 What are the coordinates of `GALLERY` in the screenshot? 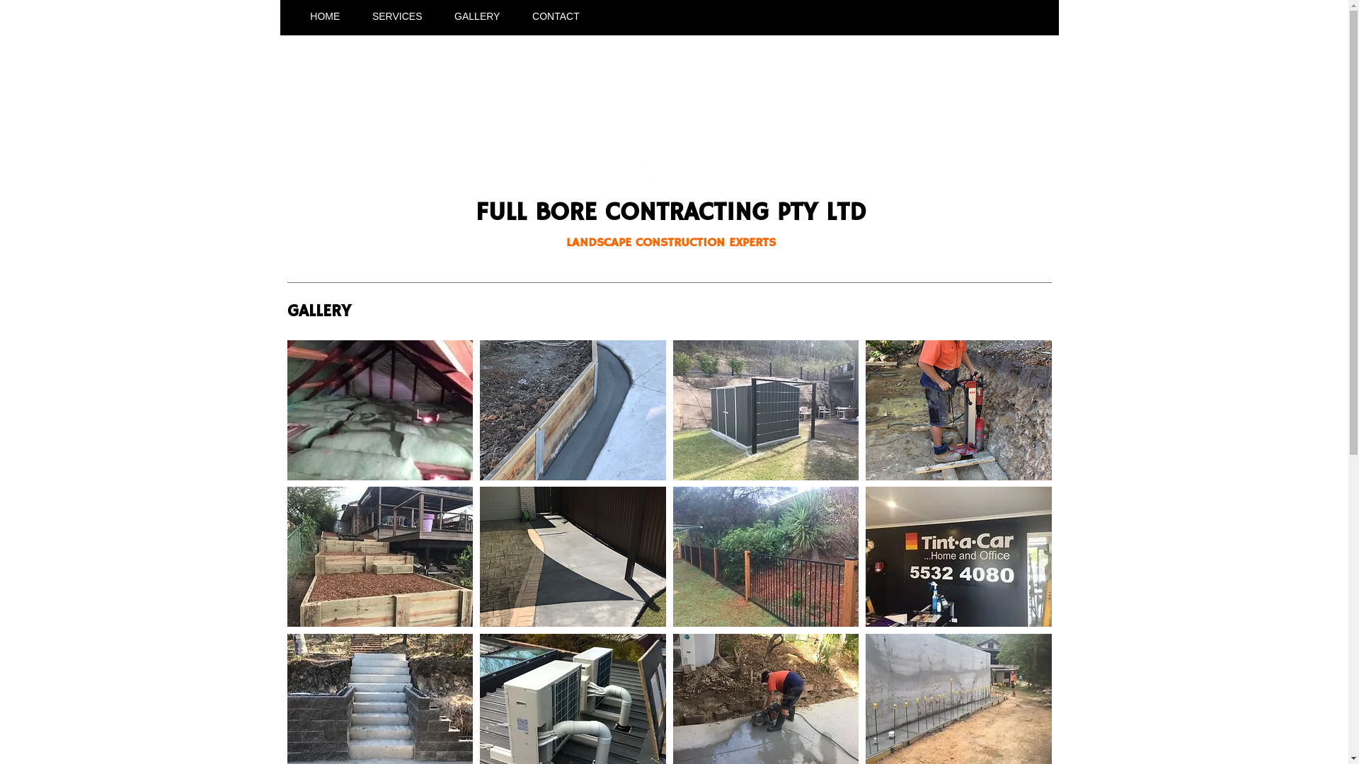 It's located at (477, 16).